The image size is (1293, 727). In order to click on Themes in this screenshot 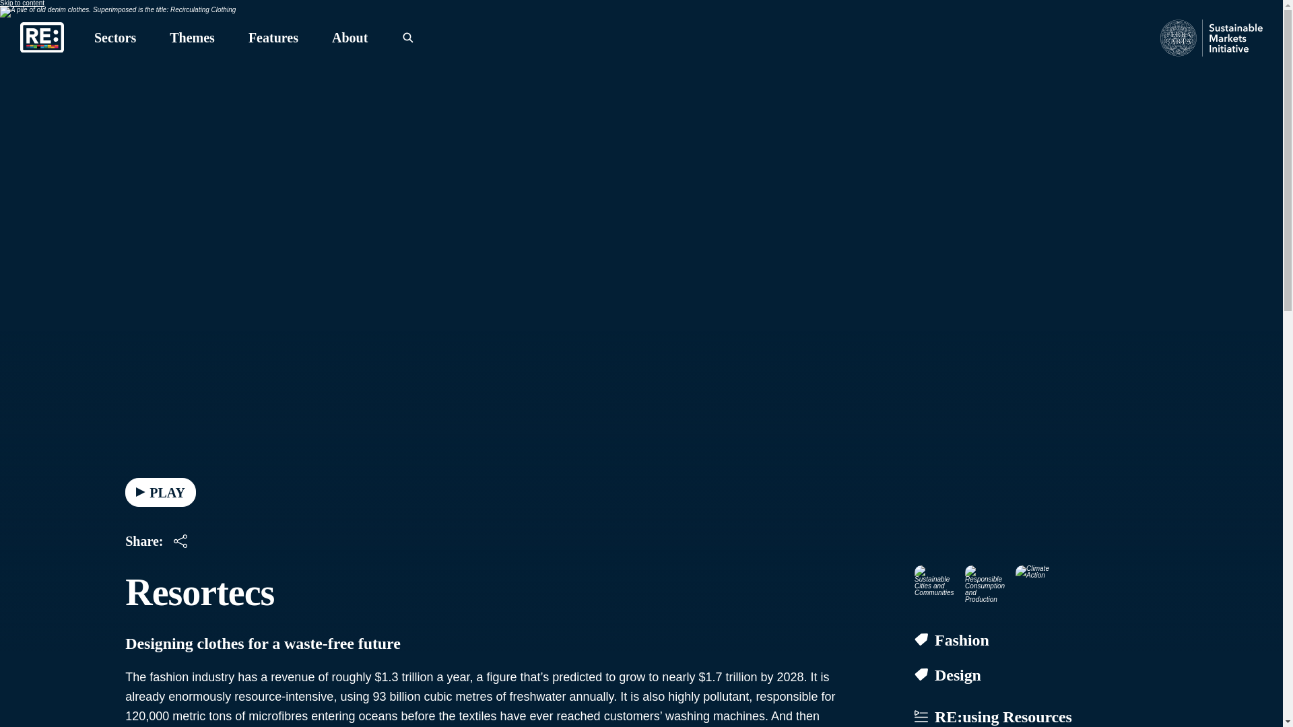, I will do `click(191, 38)`.